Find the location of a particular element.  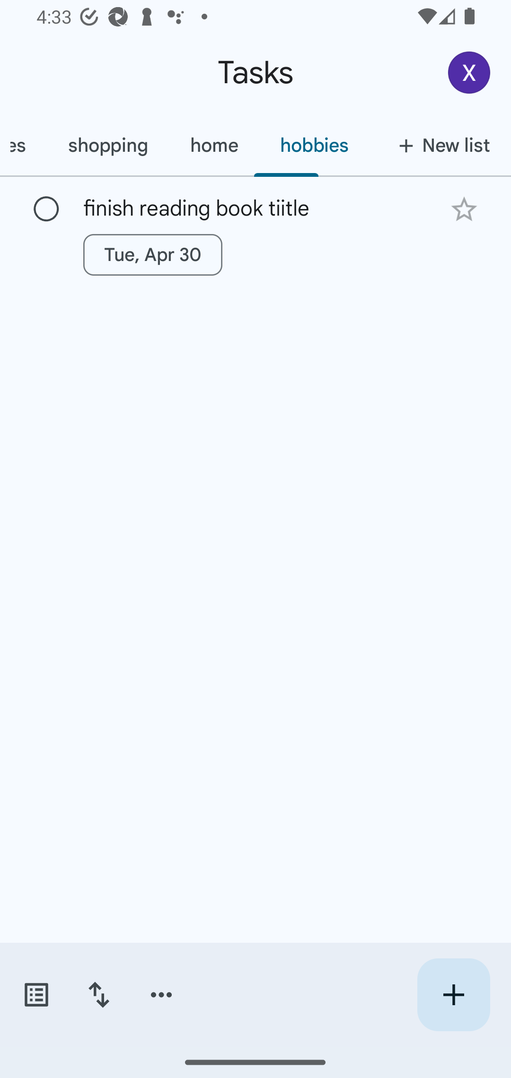

Tue, Apr 30 is located at coordinates (152, 254).